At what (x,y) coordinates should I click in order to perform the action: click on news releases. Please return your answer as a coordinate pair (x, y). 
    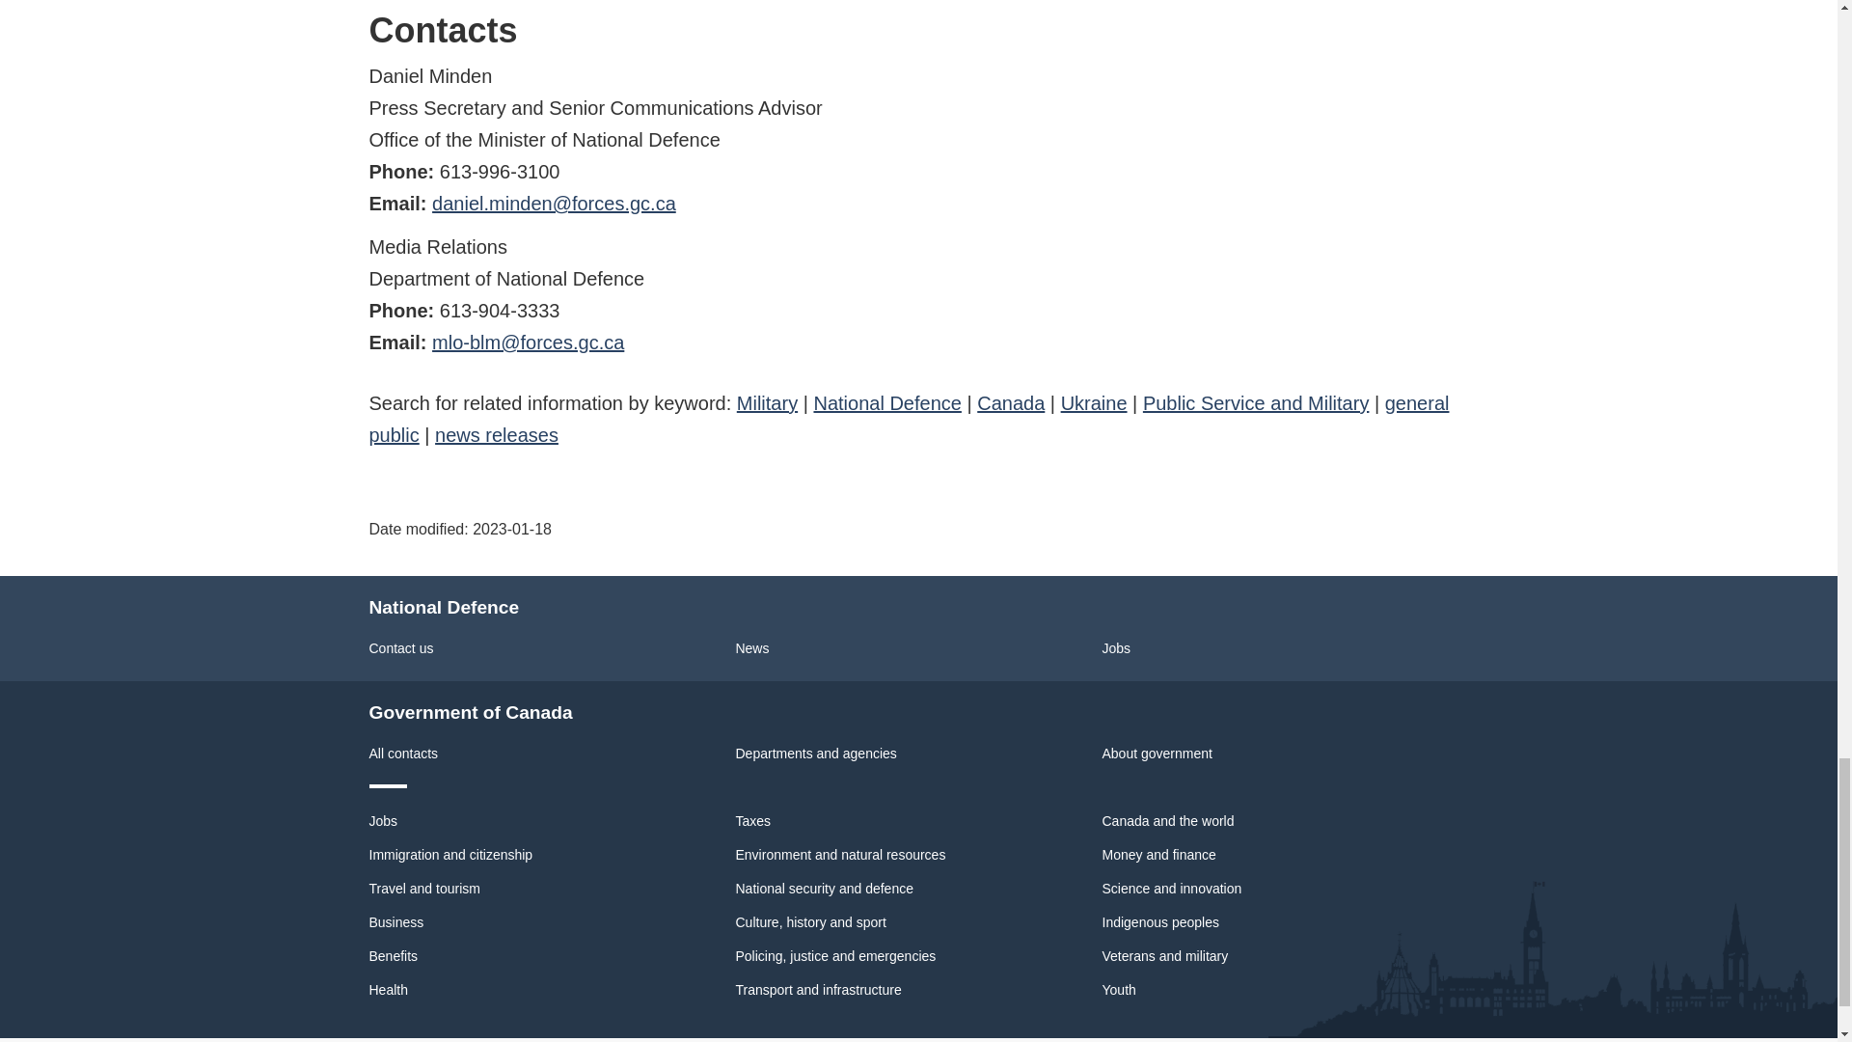
    Looking at the image, I should click on (497, 434).